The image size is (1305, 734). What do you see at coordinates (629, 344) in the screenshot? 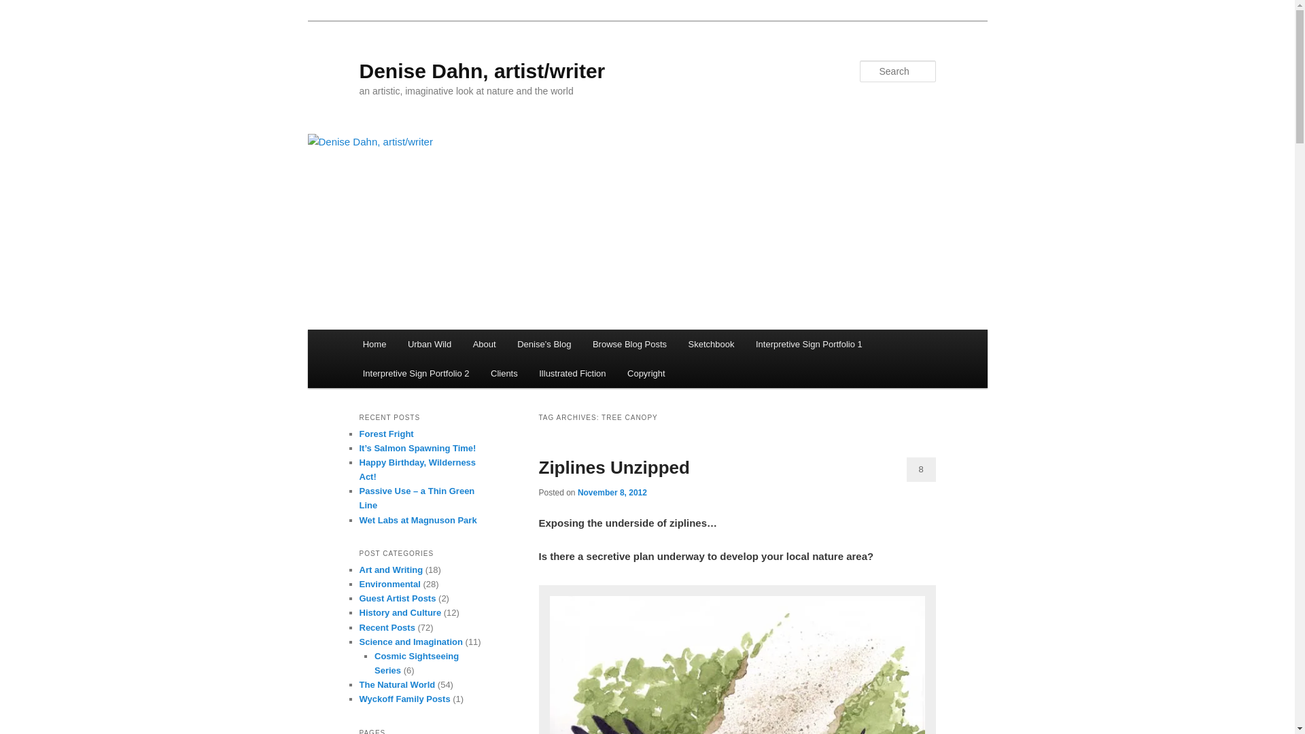
I see `Browse Blog Posts` at bounding box center [629, 344].